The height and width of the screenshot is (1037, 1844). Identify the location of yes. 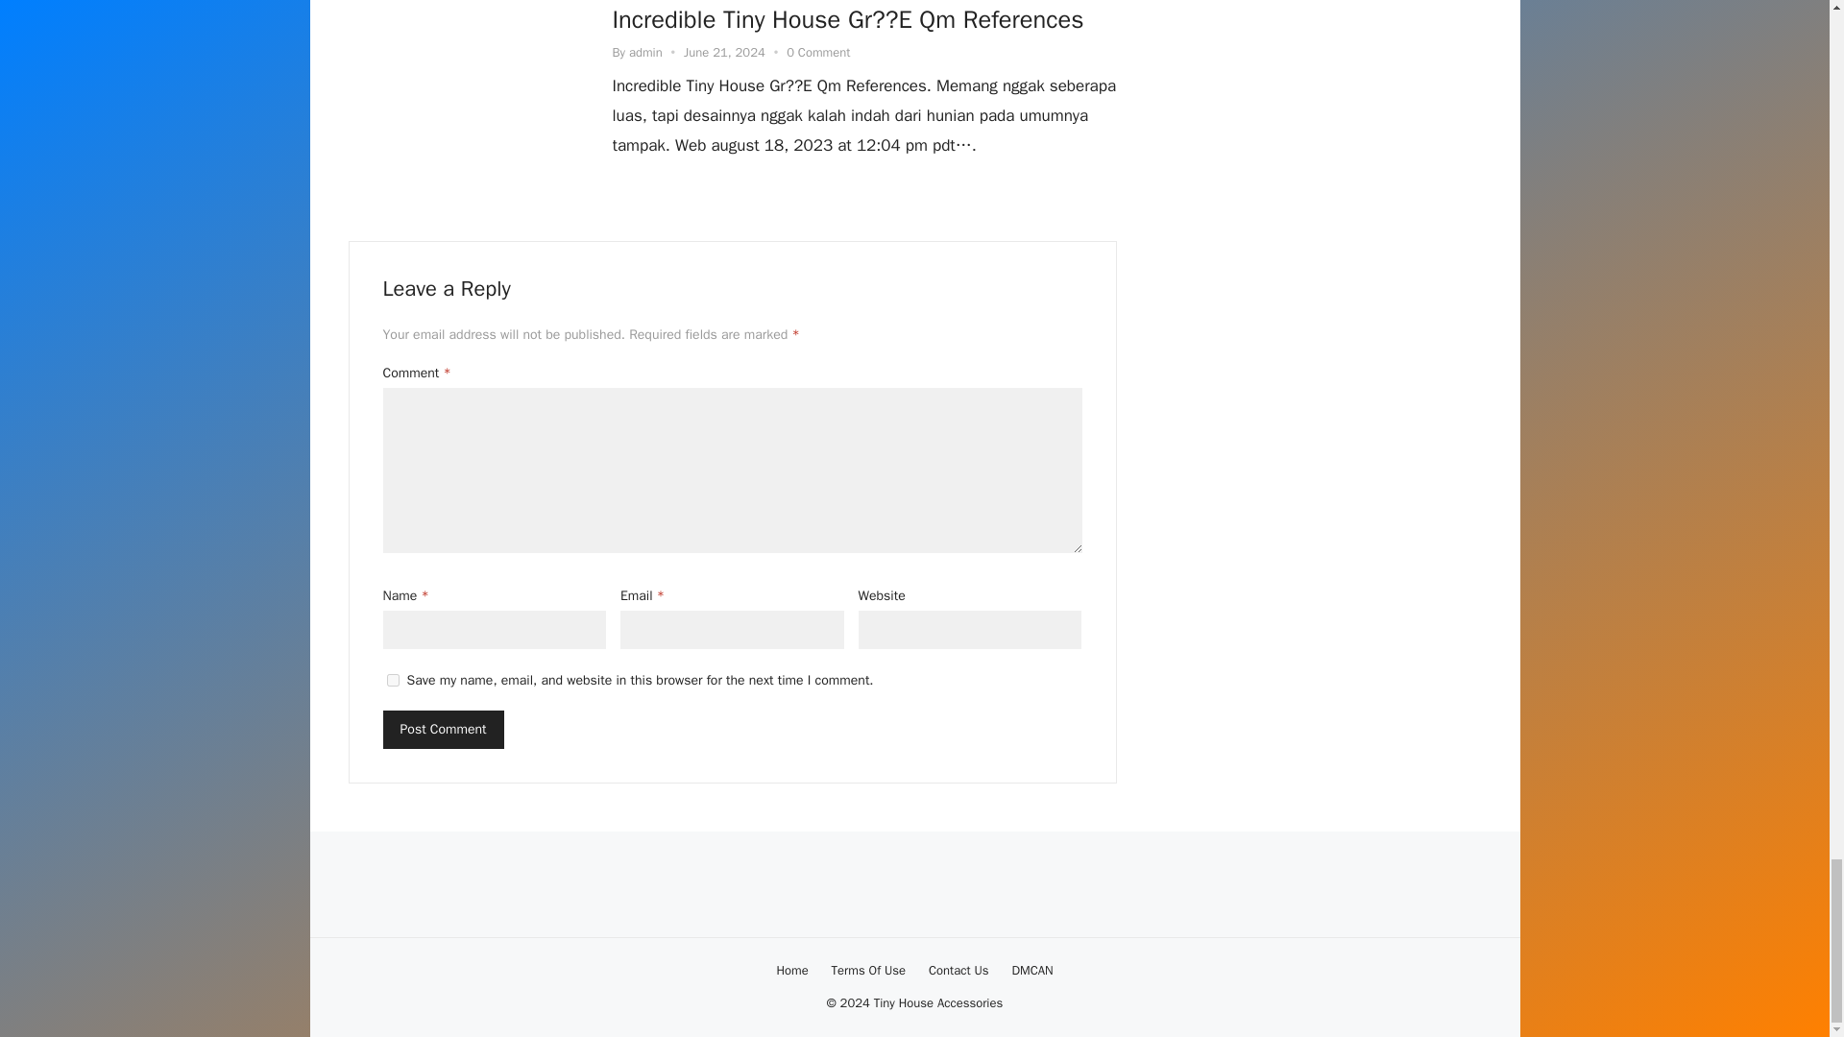
(392, 680).